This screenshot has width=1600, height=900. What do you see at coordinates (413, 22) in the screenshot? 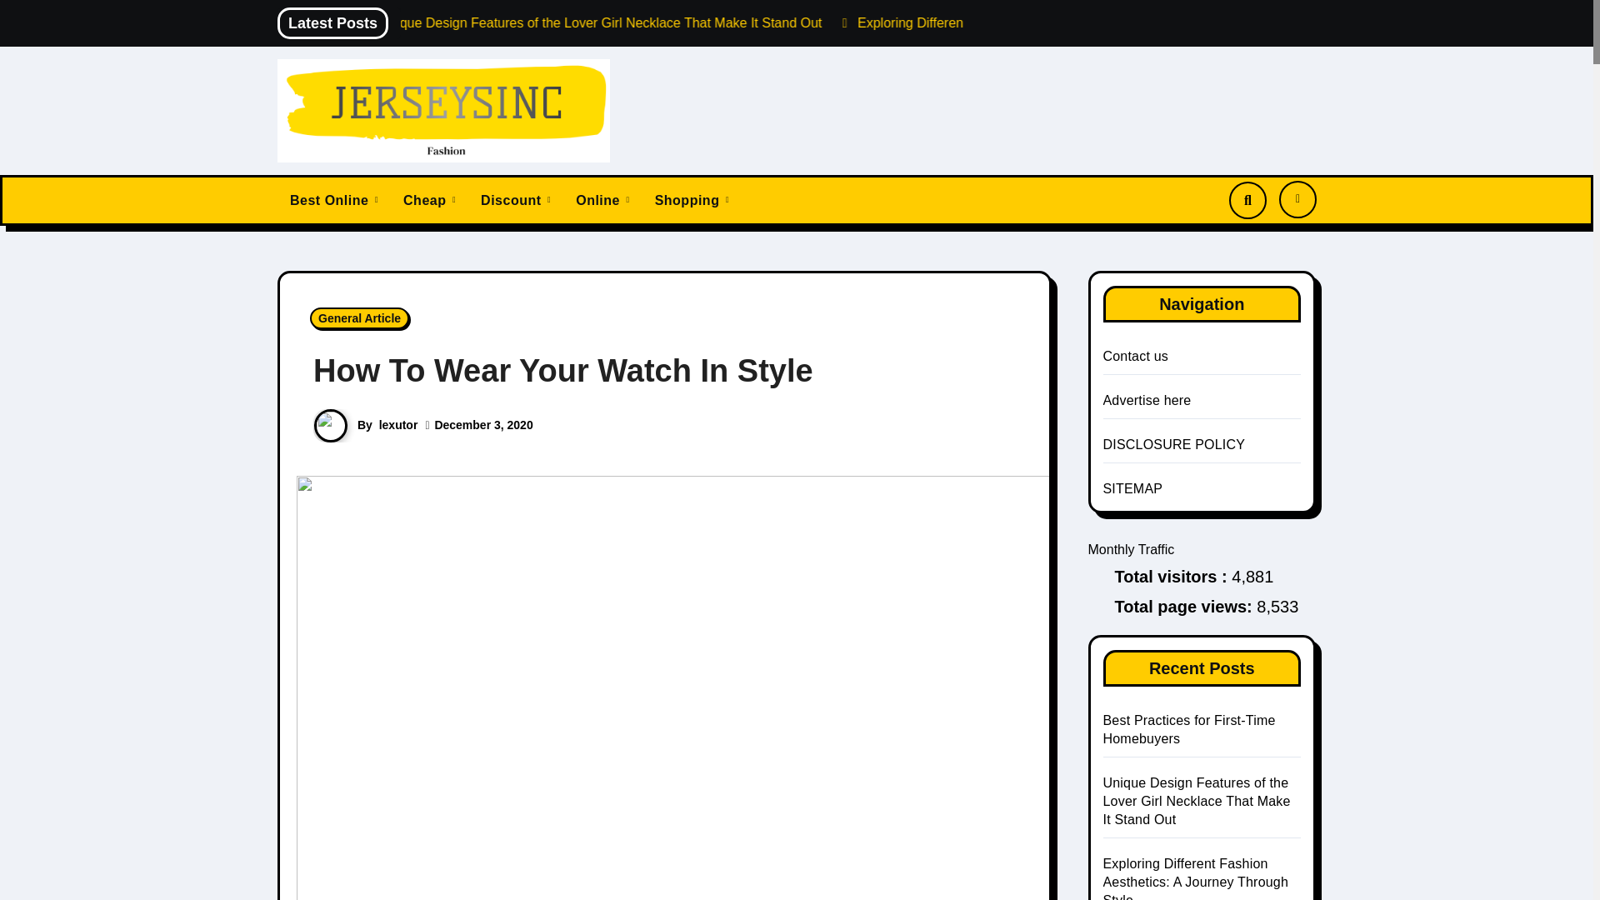
I see `Best Practices for First-Time Homebuyers` at bounding box center [413, 22].